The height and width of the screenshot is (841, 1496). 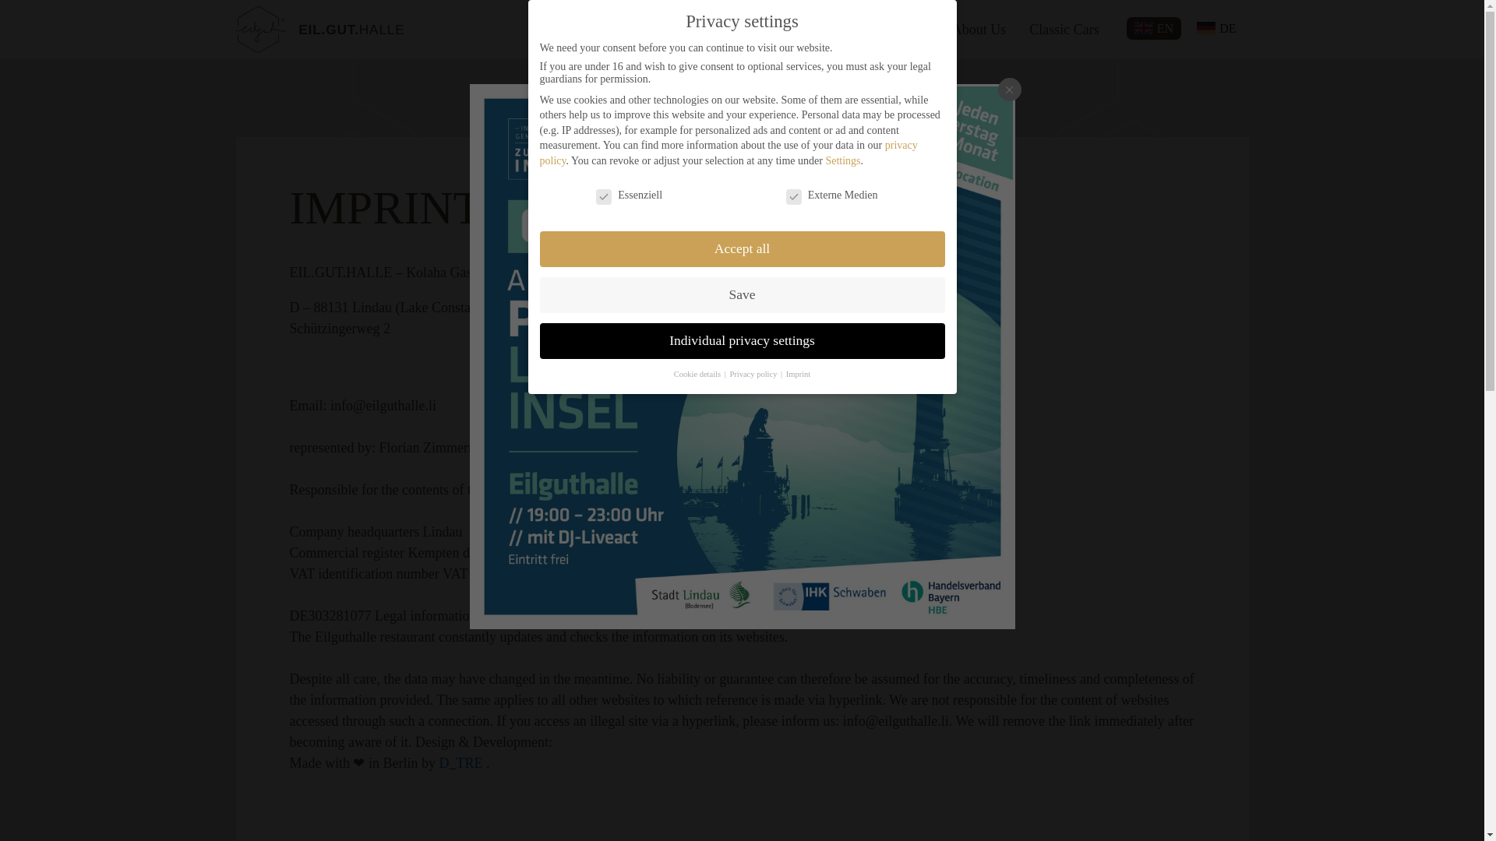 I want to click on EN, so click(x=1153, y=28).